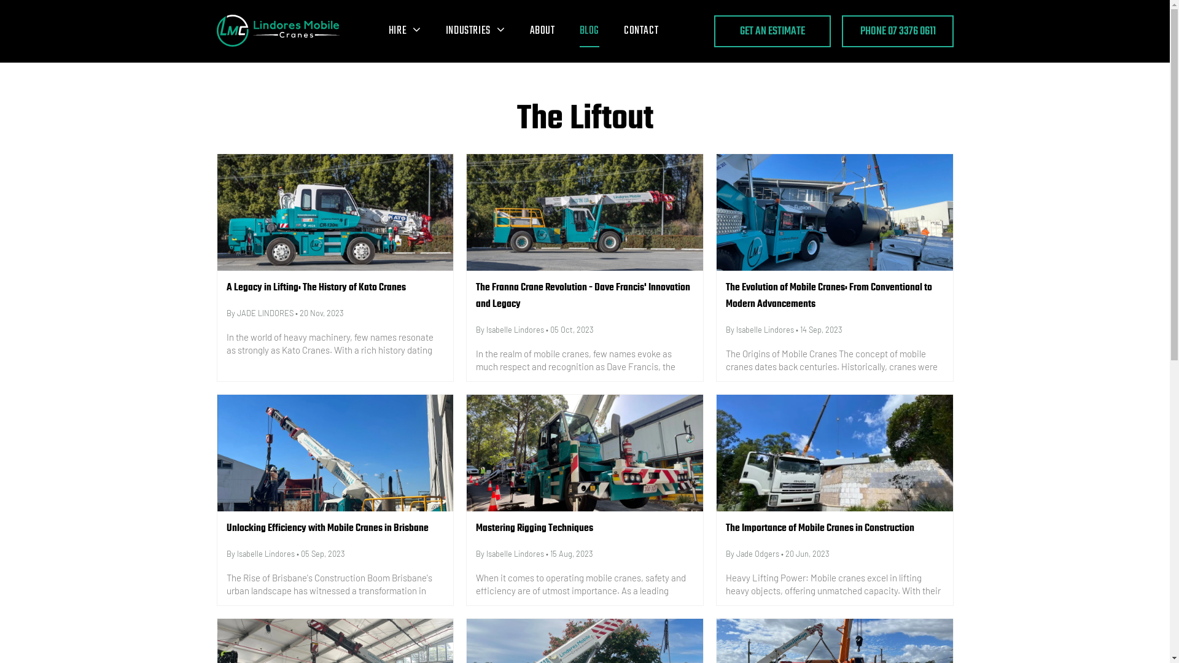 The height and width of the screenshot is (663, 1179). I want to click on ABOUT, so click(542, 31).